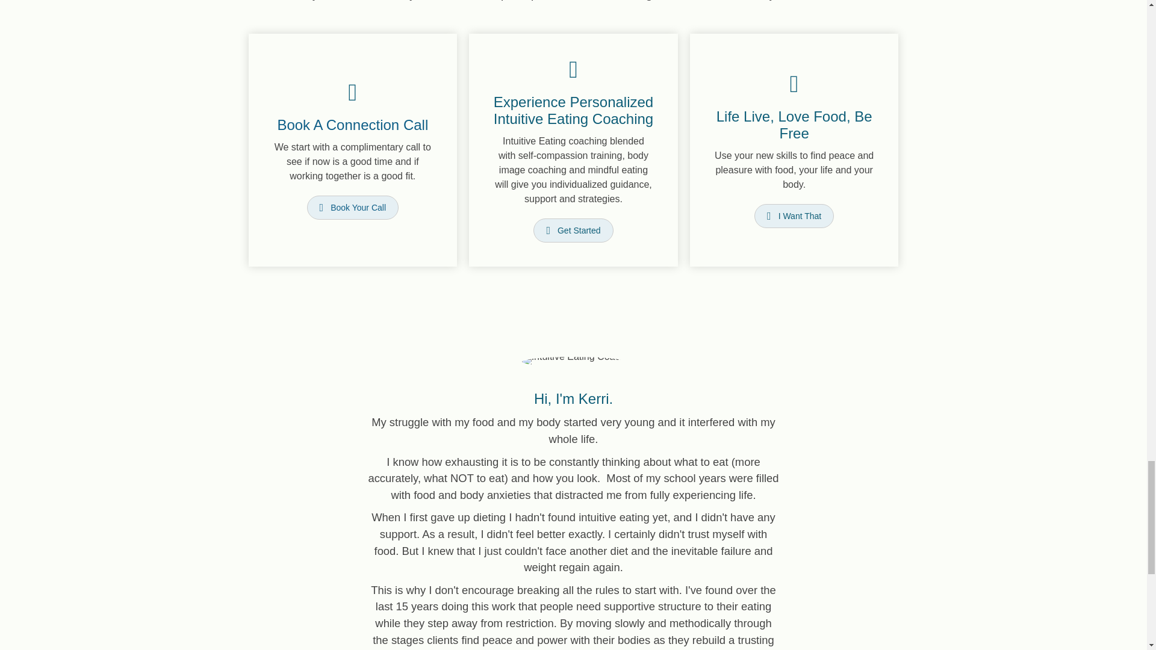 The width and height of the screenshot is (1156, 650). What do you see at coordinates (795, 125) in the screenshot?
I see `Life Live, Love Food, Be Free` at bounding box center [795, 125].